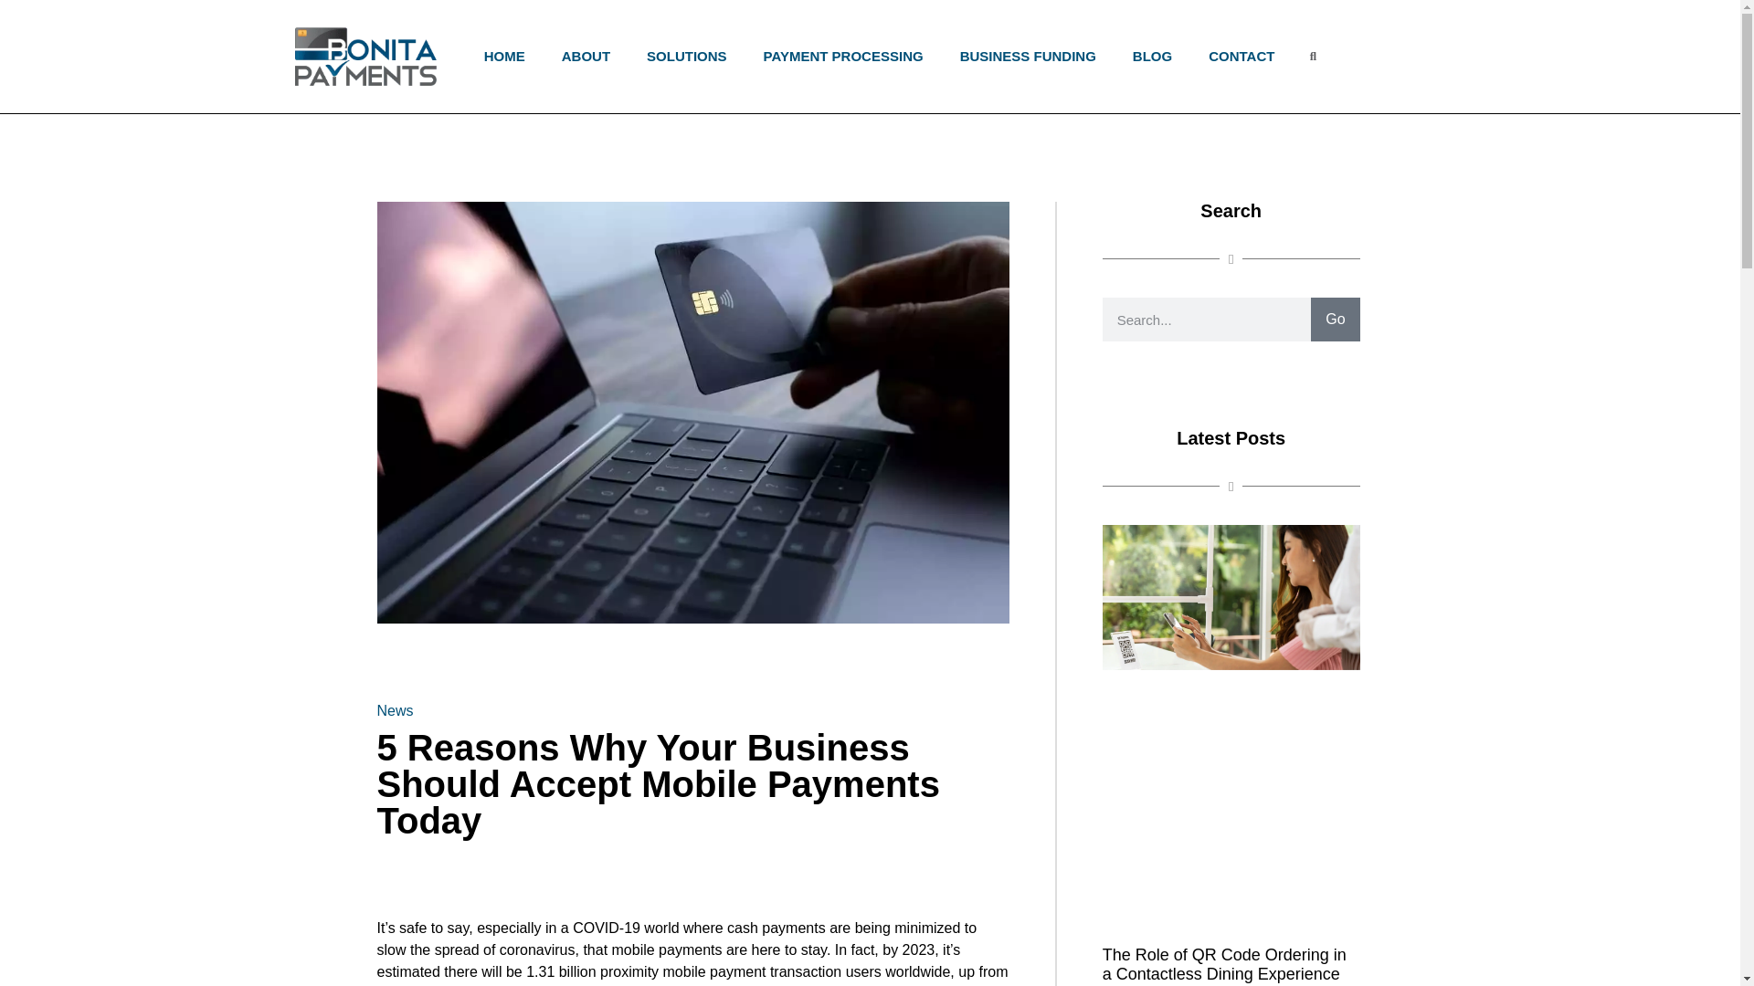 This screenshot has height=986, width=1754. What do you see at coordinates (504, 57) in the screenshot?
I see `HOME` at bounding box center [504, 57].